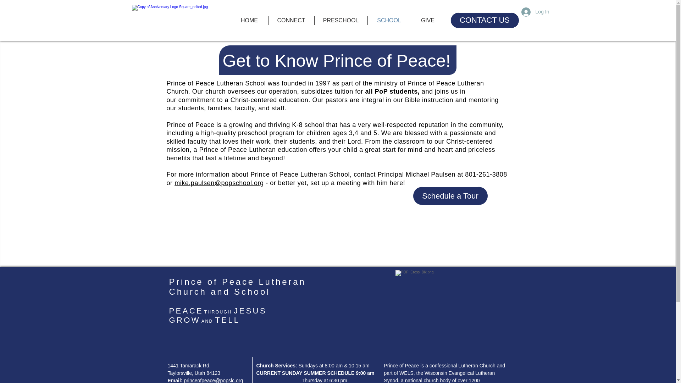 Image resolution: width=681 pixels, height=383 pixels. What do you see at coordinates (427, 21) in the screenshot?
I see `GIVE` at bounding box center [427, 21].